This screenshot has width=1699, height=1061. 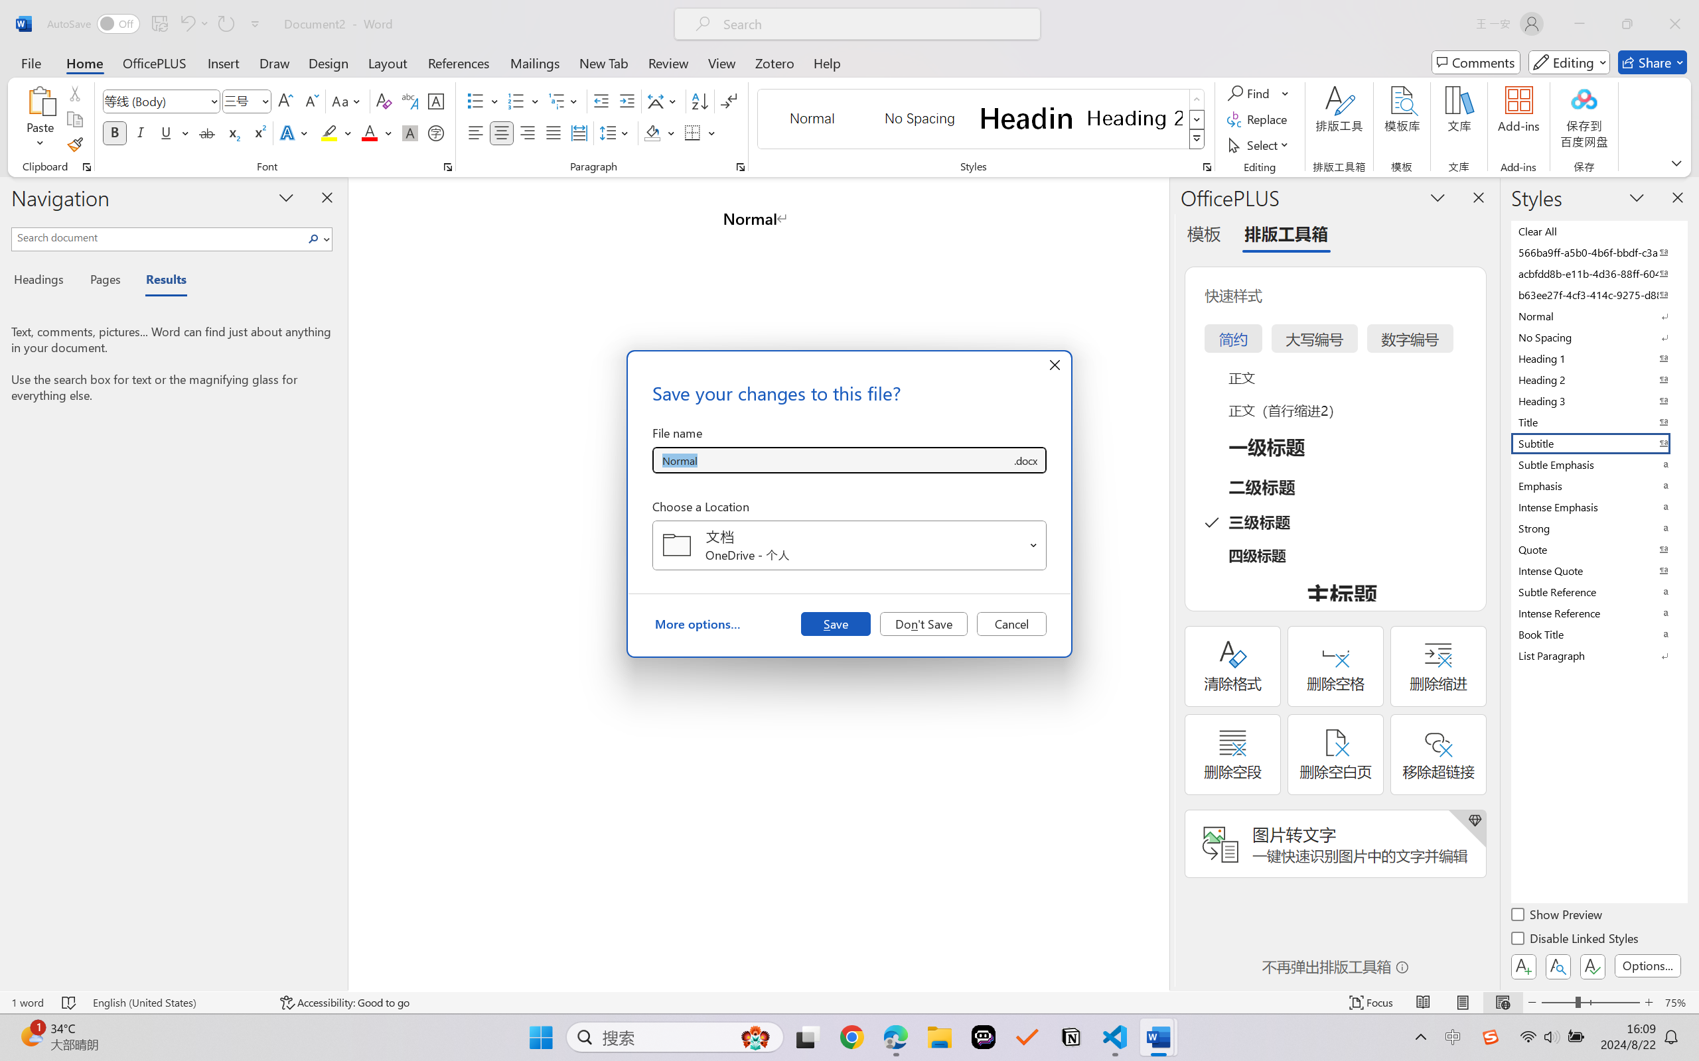 I want to click on Emphasis, so click(x=1598, y=485).